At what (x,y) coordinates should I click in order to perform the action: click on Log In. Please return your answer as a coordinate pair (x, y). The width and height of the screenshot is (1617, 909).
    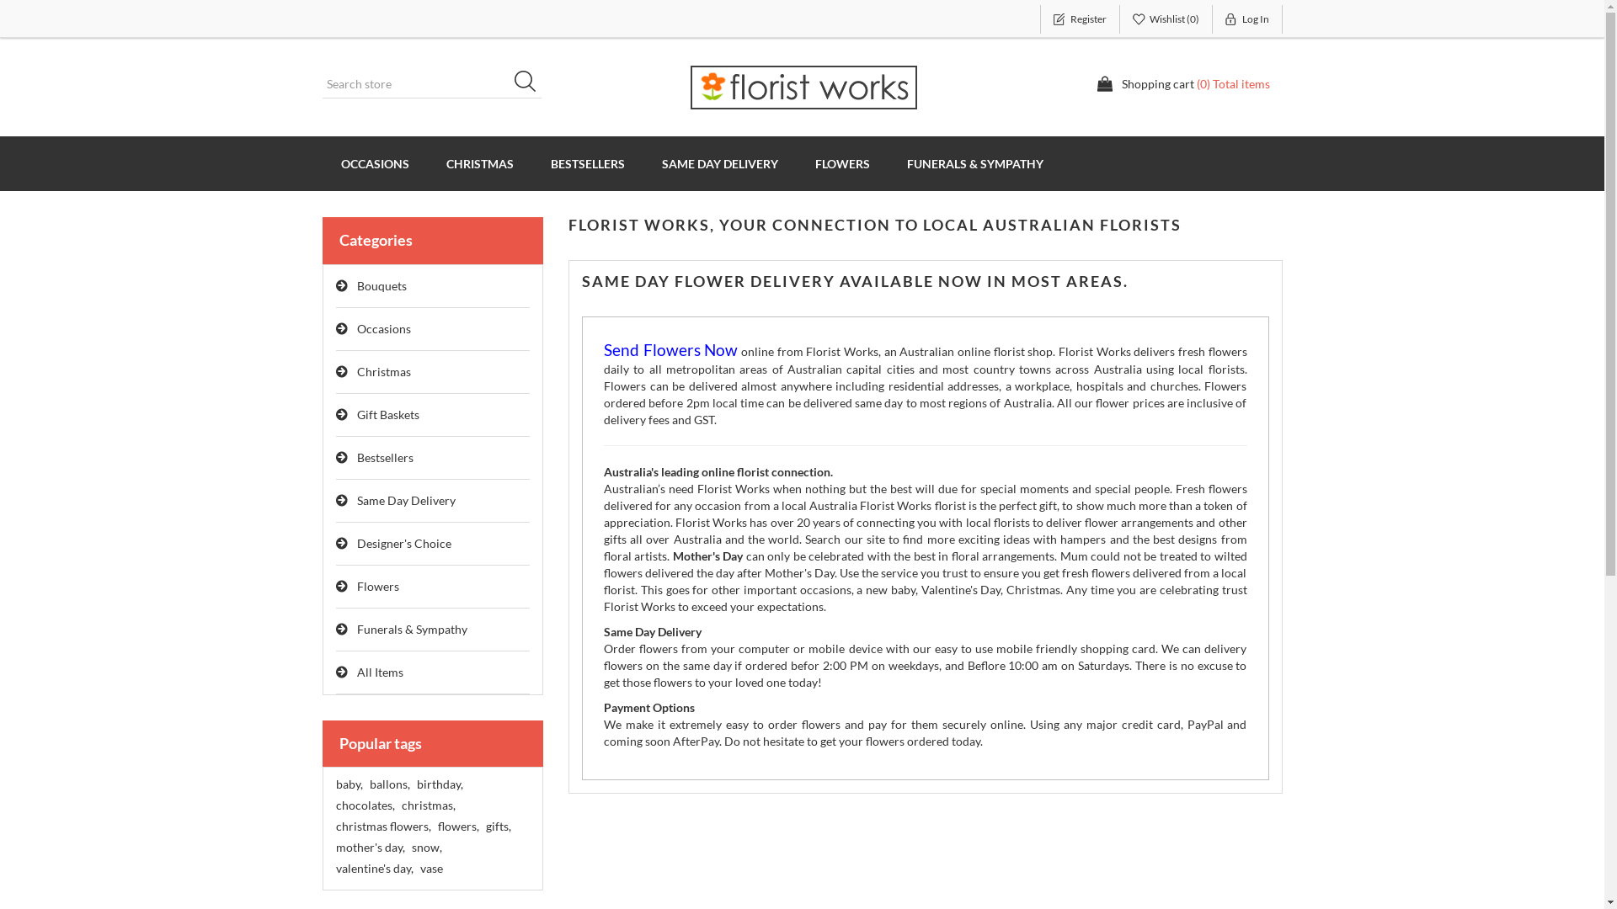
    Looking at the image, I should click on (1248, 19).